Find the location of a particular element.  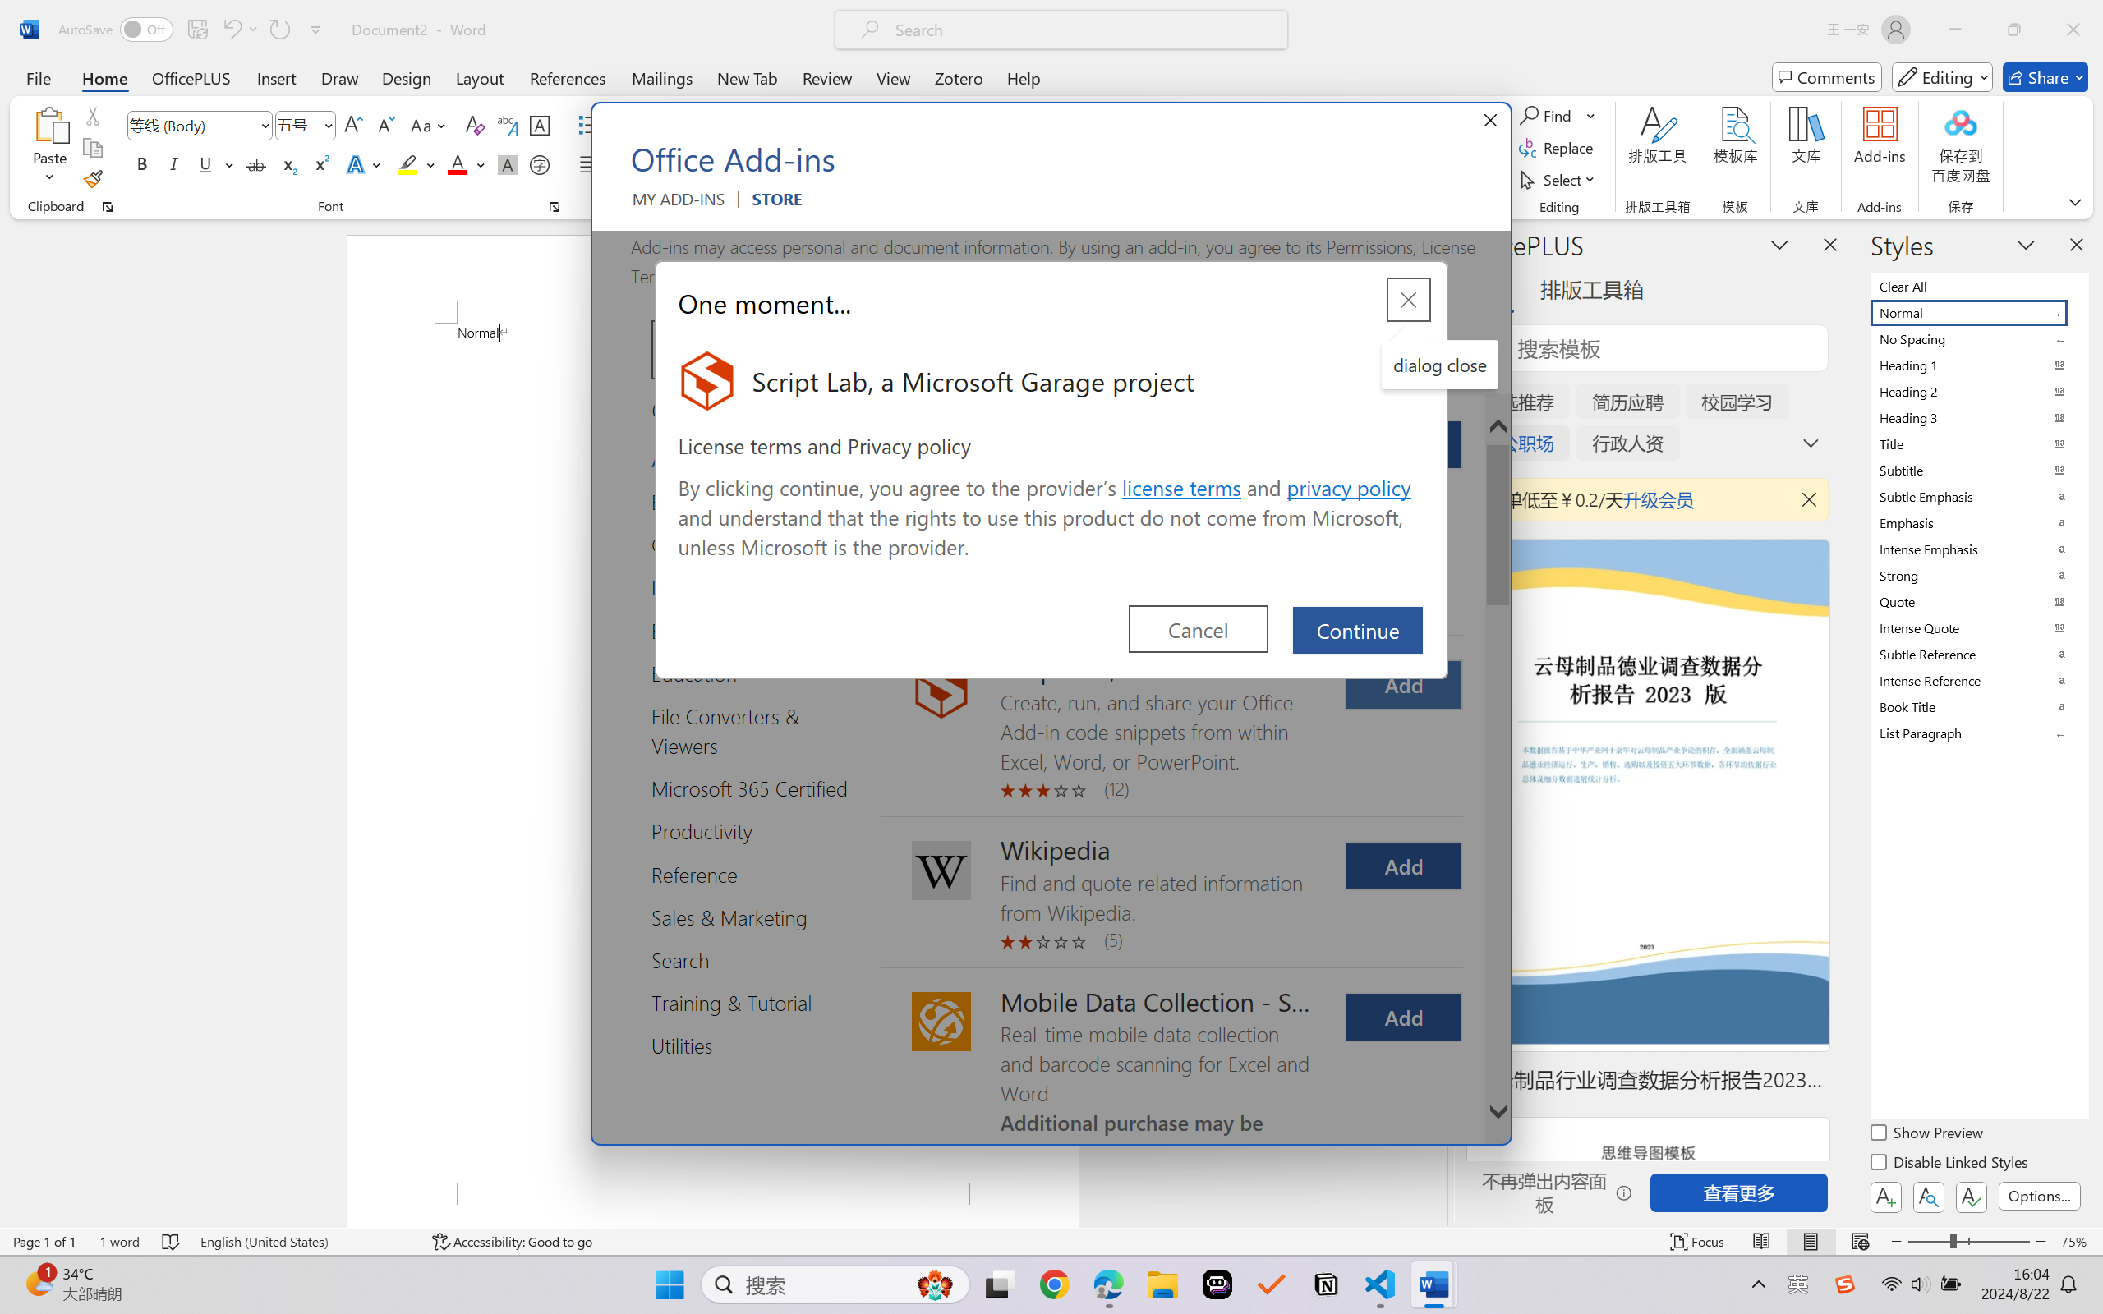

Close is located at coordinates (2073, 30).